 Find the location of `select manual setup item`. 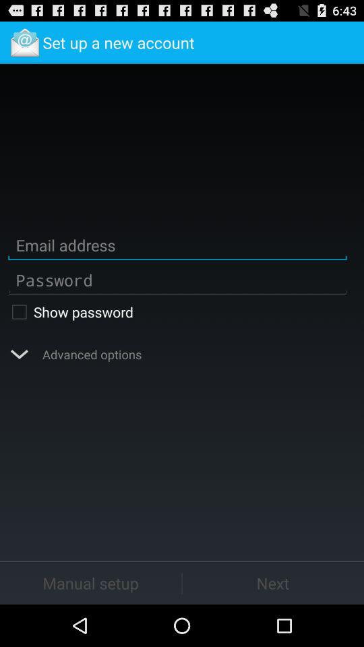

select manual setup item is located at coordinates (90, 582).